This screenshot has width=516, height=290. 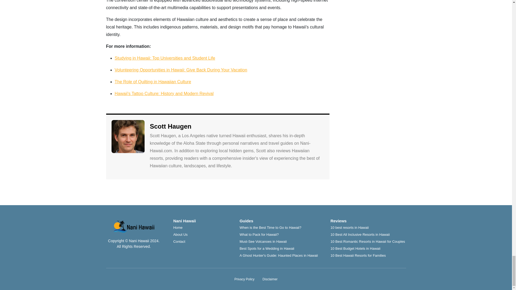 What do you see at coordinates (164, 93) in the screenshot?
I see `Hawaii's Tattoo Culture: History and Modern Revival` at bounding box center [164, 93].